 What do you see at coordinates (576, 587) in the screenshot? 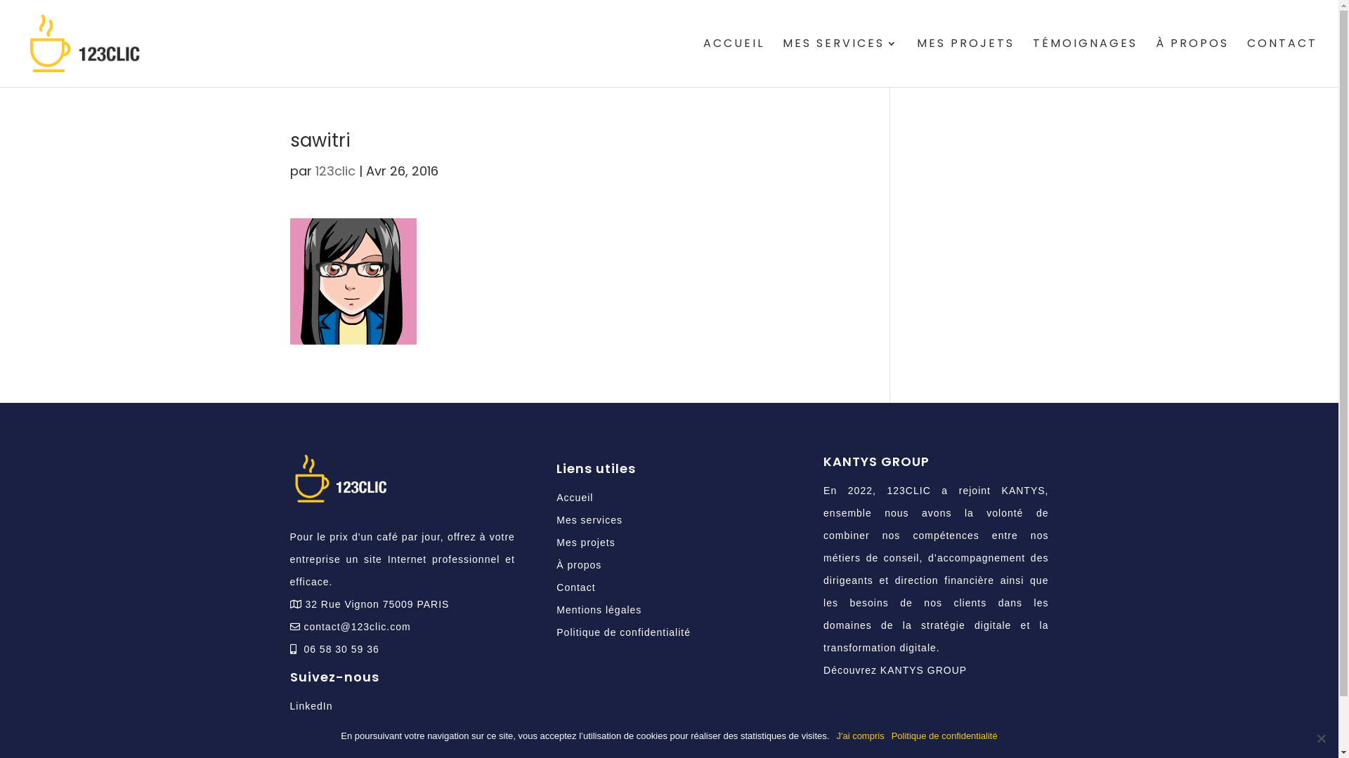
I see `Contact` at bounding box center [576, 587].